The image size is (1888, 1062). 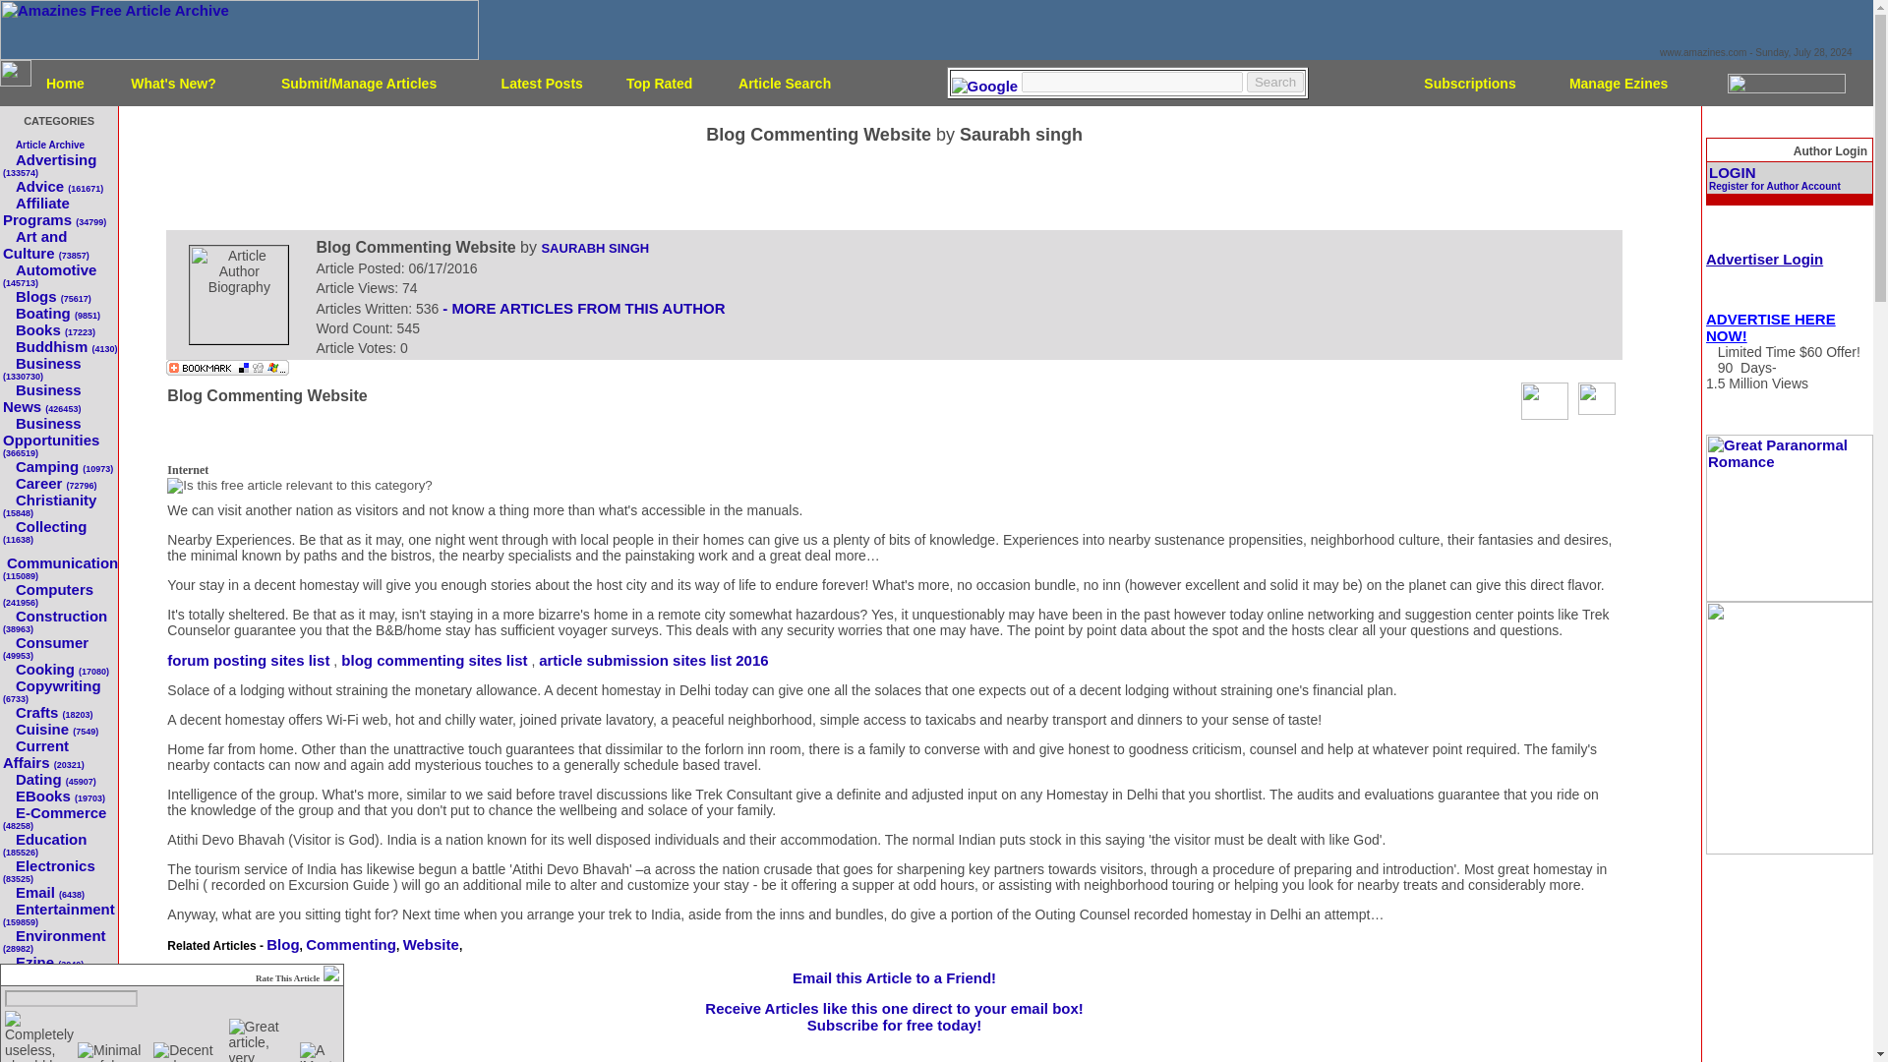 I want to click on Top Rated, so click(x=659, y=82).